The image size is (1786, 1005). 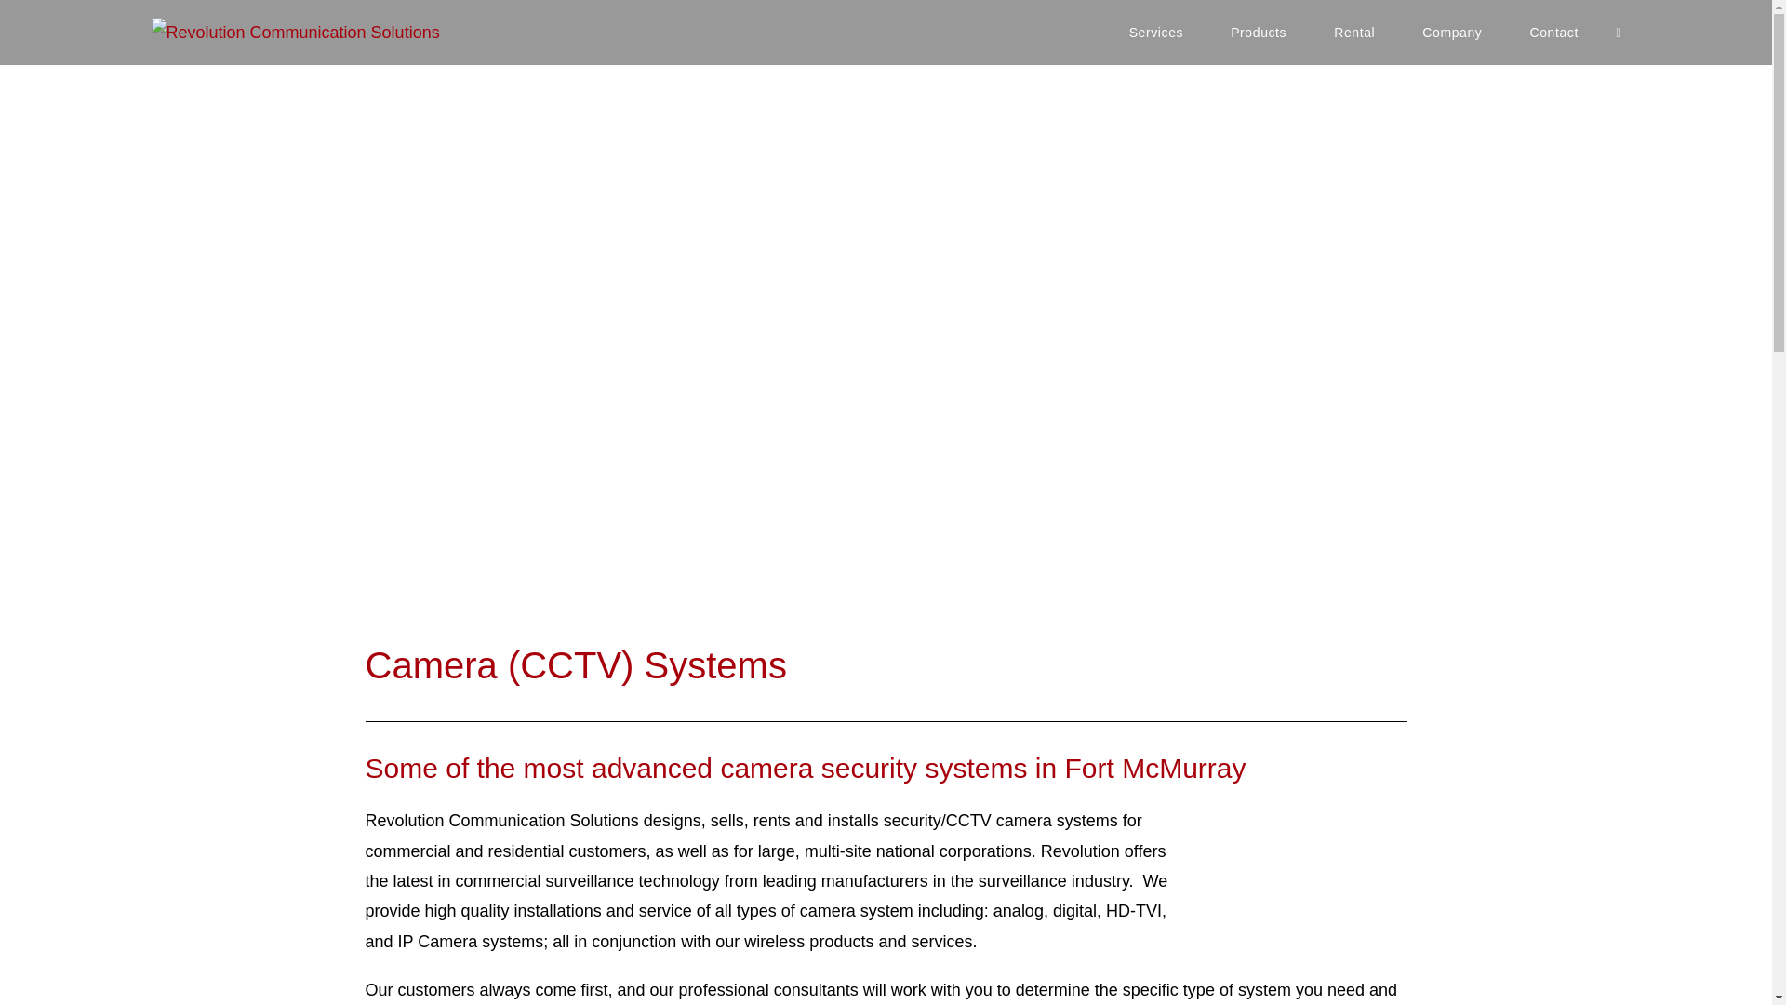 What do you see at coordinates (1155, 33) in the screenshot?
I see `Services` at bounding box center [1155, 33].